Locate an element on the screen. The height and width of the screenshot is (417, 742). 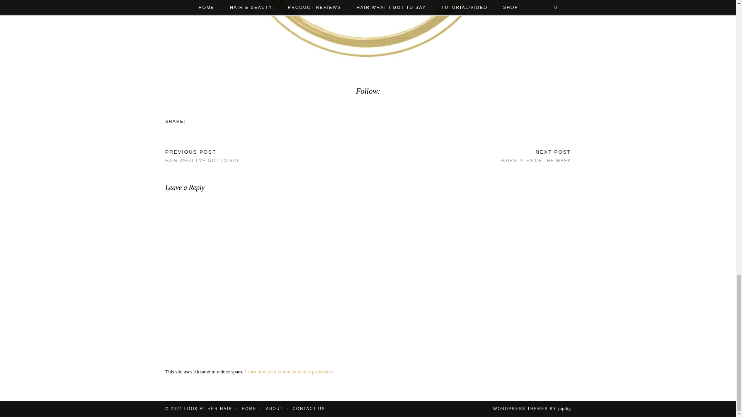
HOME is located at coordinates (532, 409).